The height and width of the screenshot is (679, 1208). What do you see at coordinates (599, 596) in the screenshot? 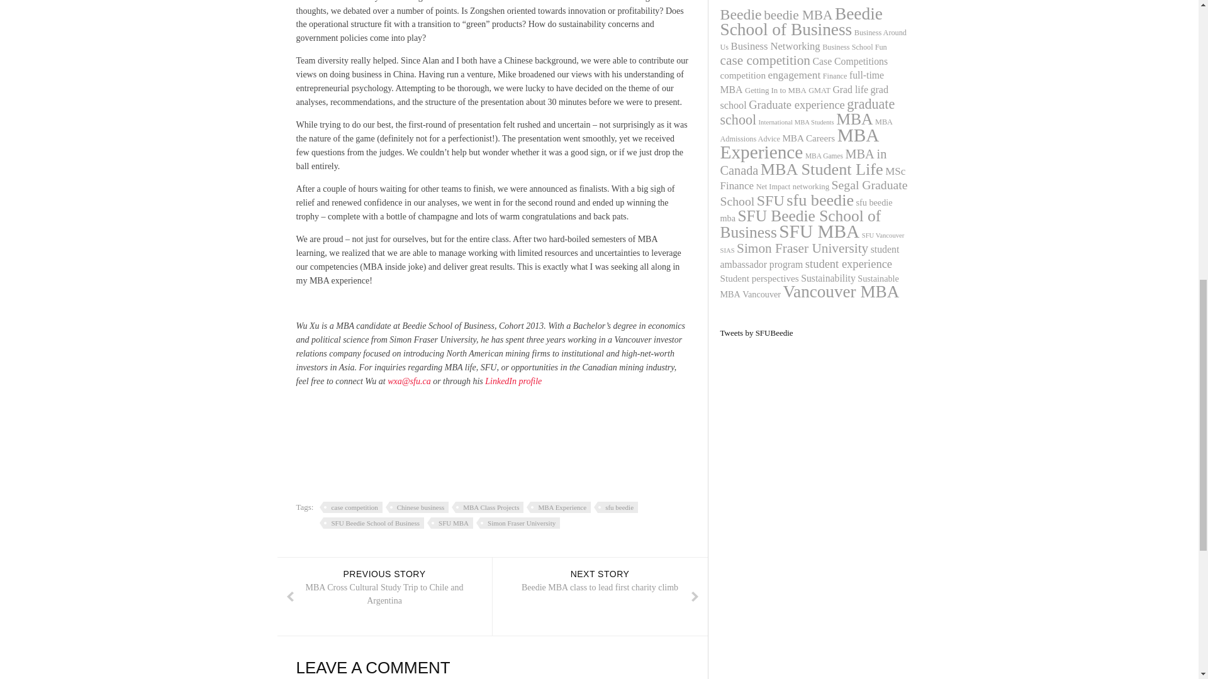
I see `LinkedIn profile` at bounding box center [599, 596].